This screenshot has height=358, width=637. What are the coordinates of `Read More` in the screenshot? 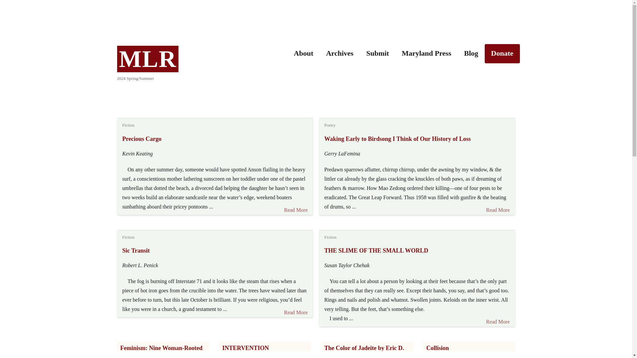 It's located at (293, 210).